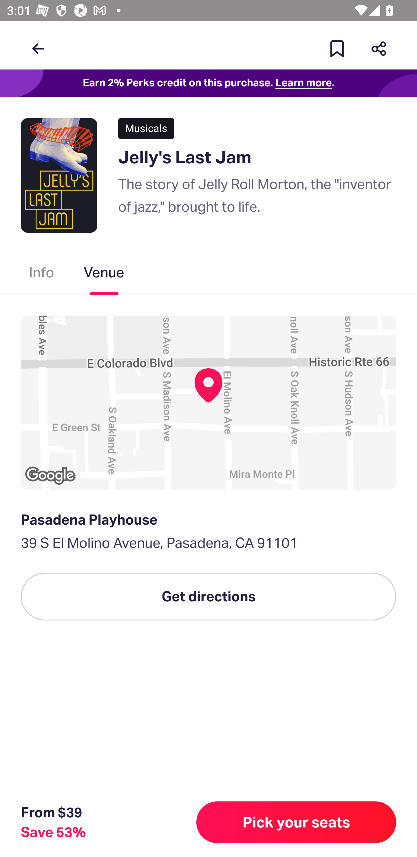 This screenshot has height=857, width=417. What do you see at coordinates (296, 822) in the screenshot?
I see `Pick your seats` at bounding box center [296, 822].